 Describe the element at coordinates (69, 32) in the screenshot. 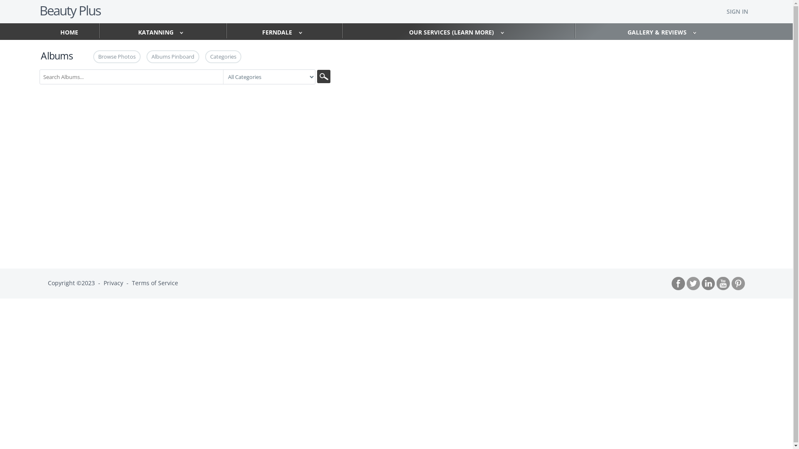

I see `HOME` at that location.